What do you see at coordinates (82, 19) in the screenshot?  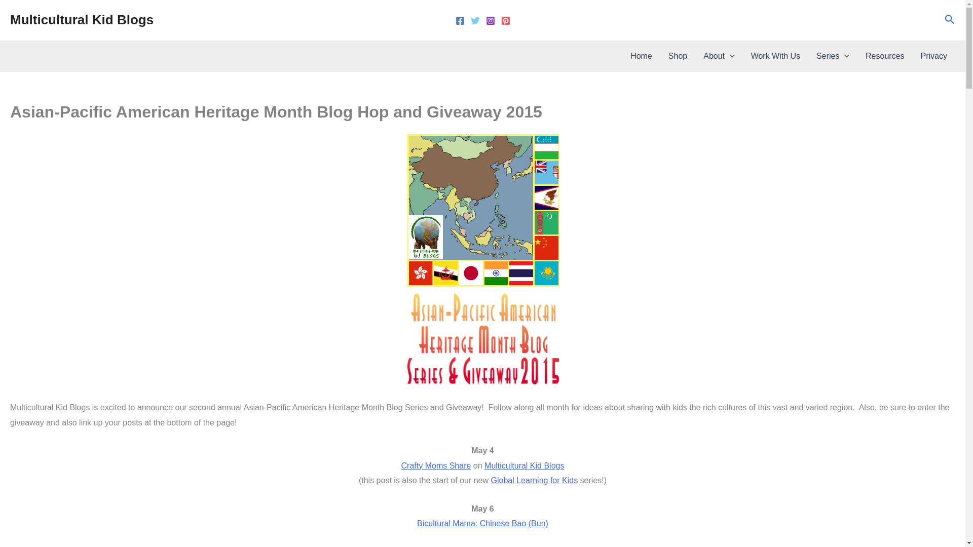 I see `Multicultural Kid Blogs` at bounding box center [82, 19].